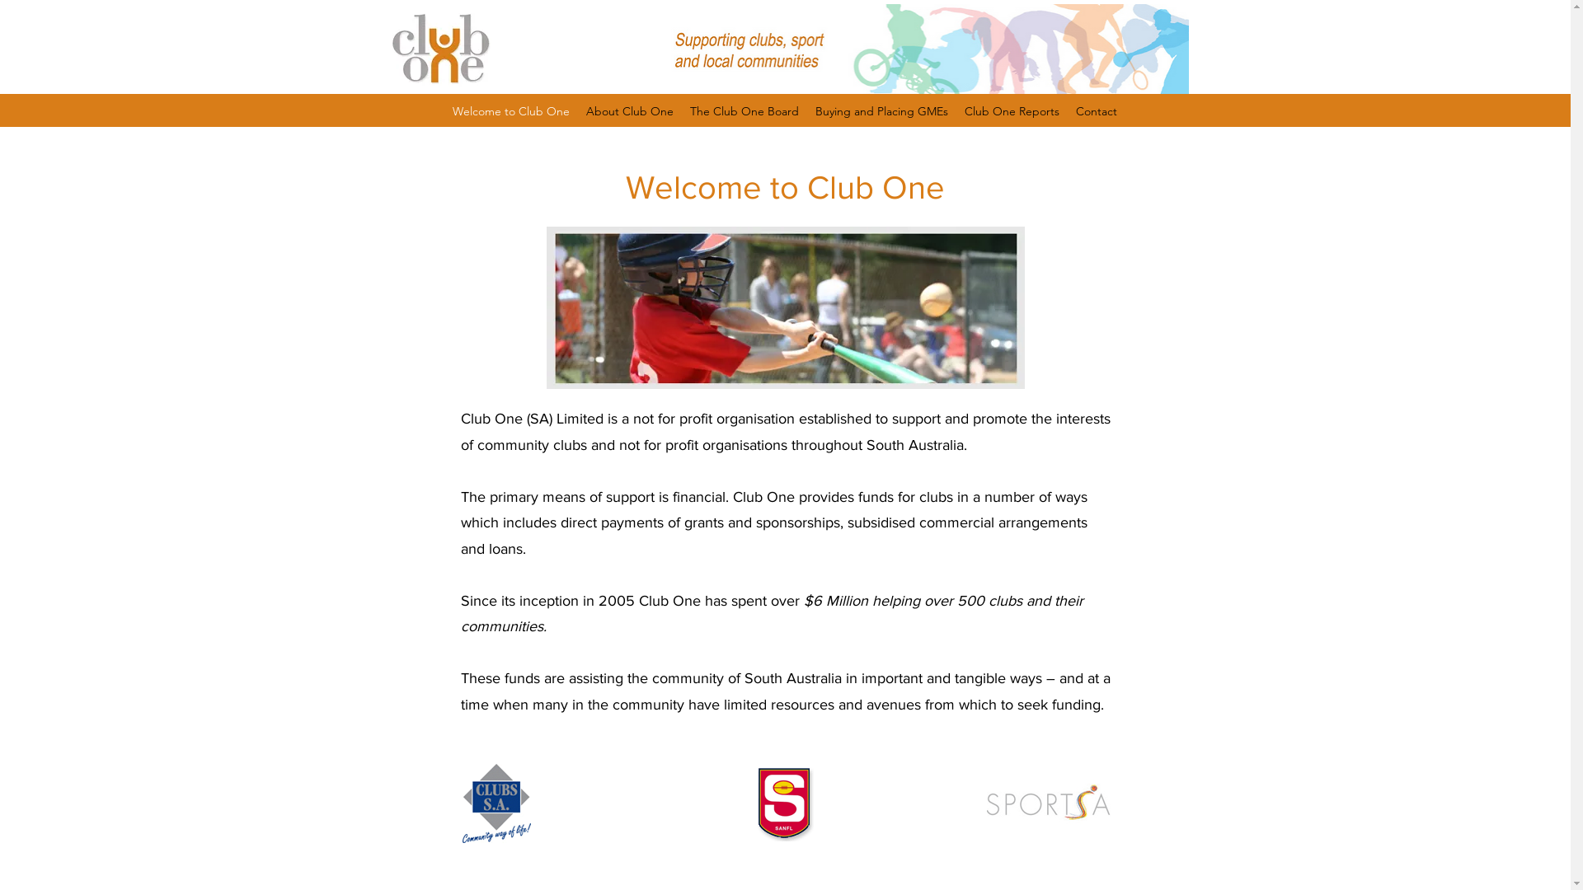 This screenshot has width=1583, height=890. What do you see at coordinates (511, 111) in the screenshot?
I see `Welcome to Club One` at bounding box center [511, 111].